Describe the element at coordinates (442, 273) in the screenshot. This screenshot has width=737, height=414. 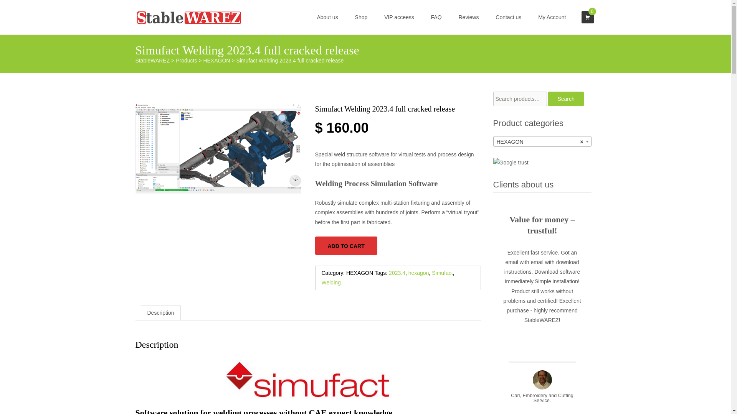
I see `Simufact` at that location.